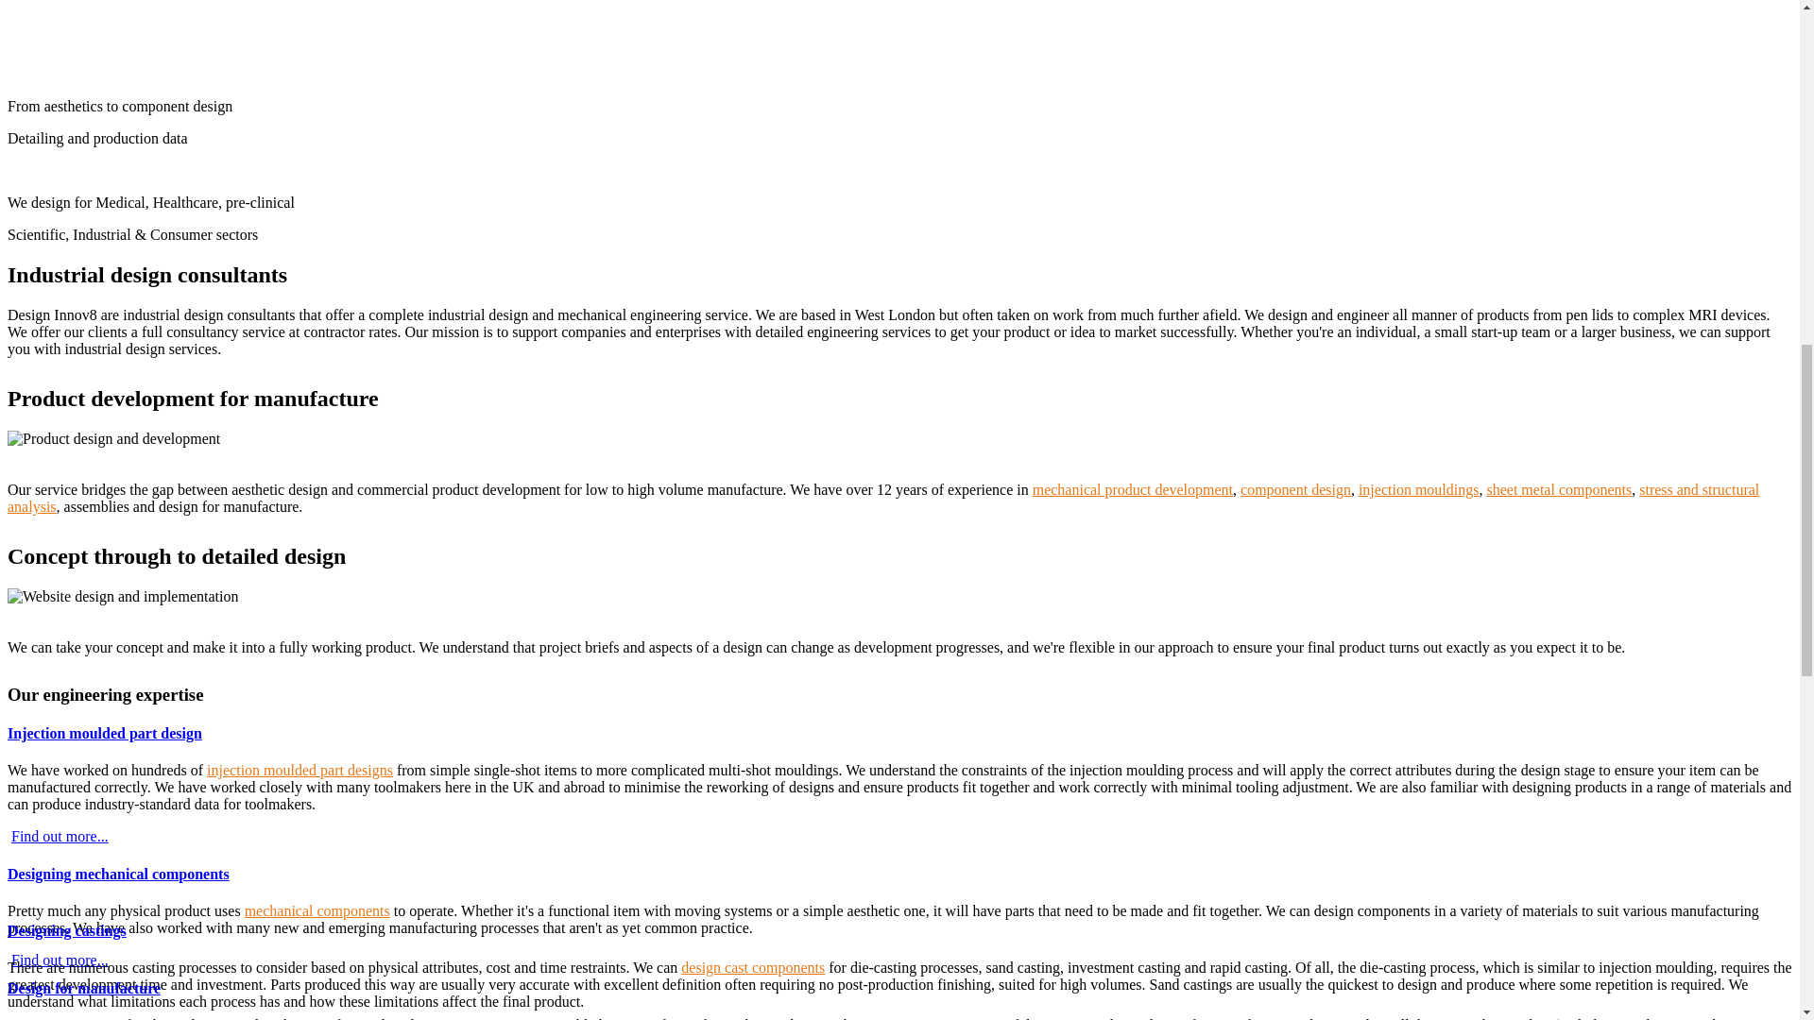 The width and height of the screenshot is (1814, 1020). I want to click on injection mouldings, so click(1419, 489).